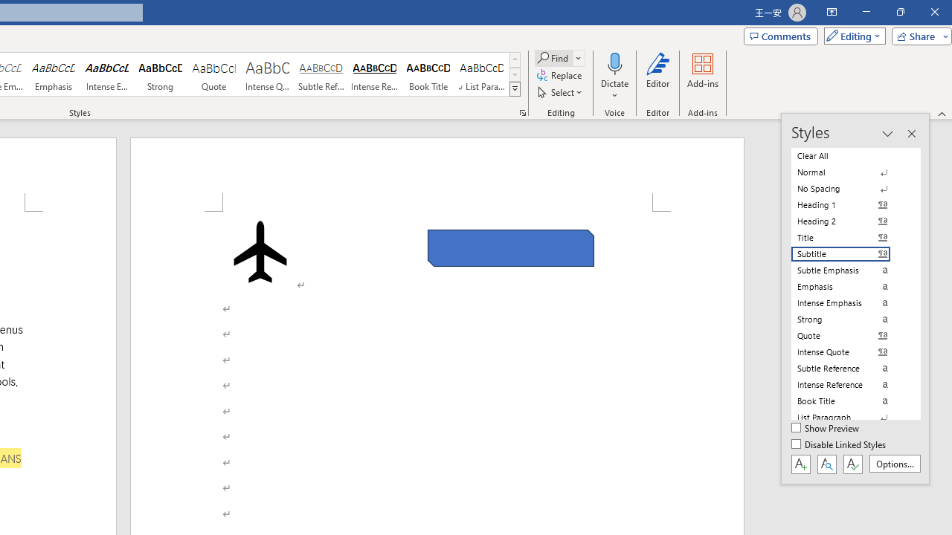 The image size is (952, 535). Describe the element at coordinates (852, 464) in the screenshot. I see `Class: NetUIButton` at that location.